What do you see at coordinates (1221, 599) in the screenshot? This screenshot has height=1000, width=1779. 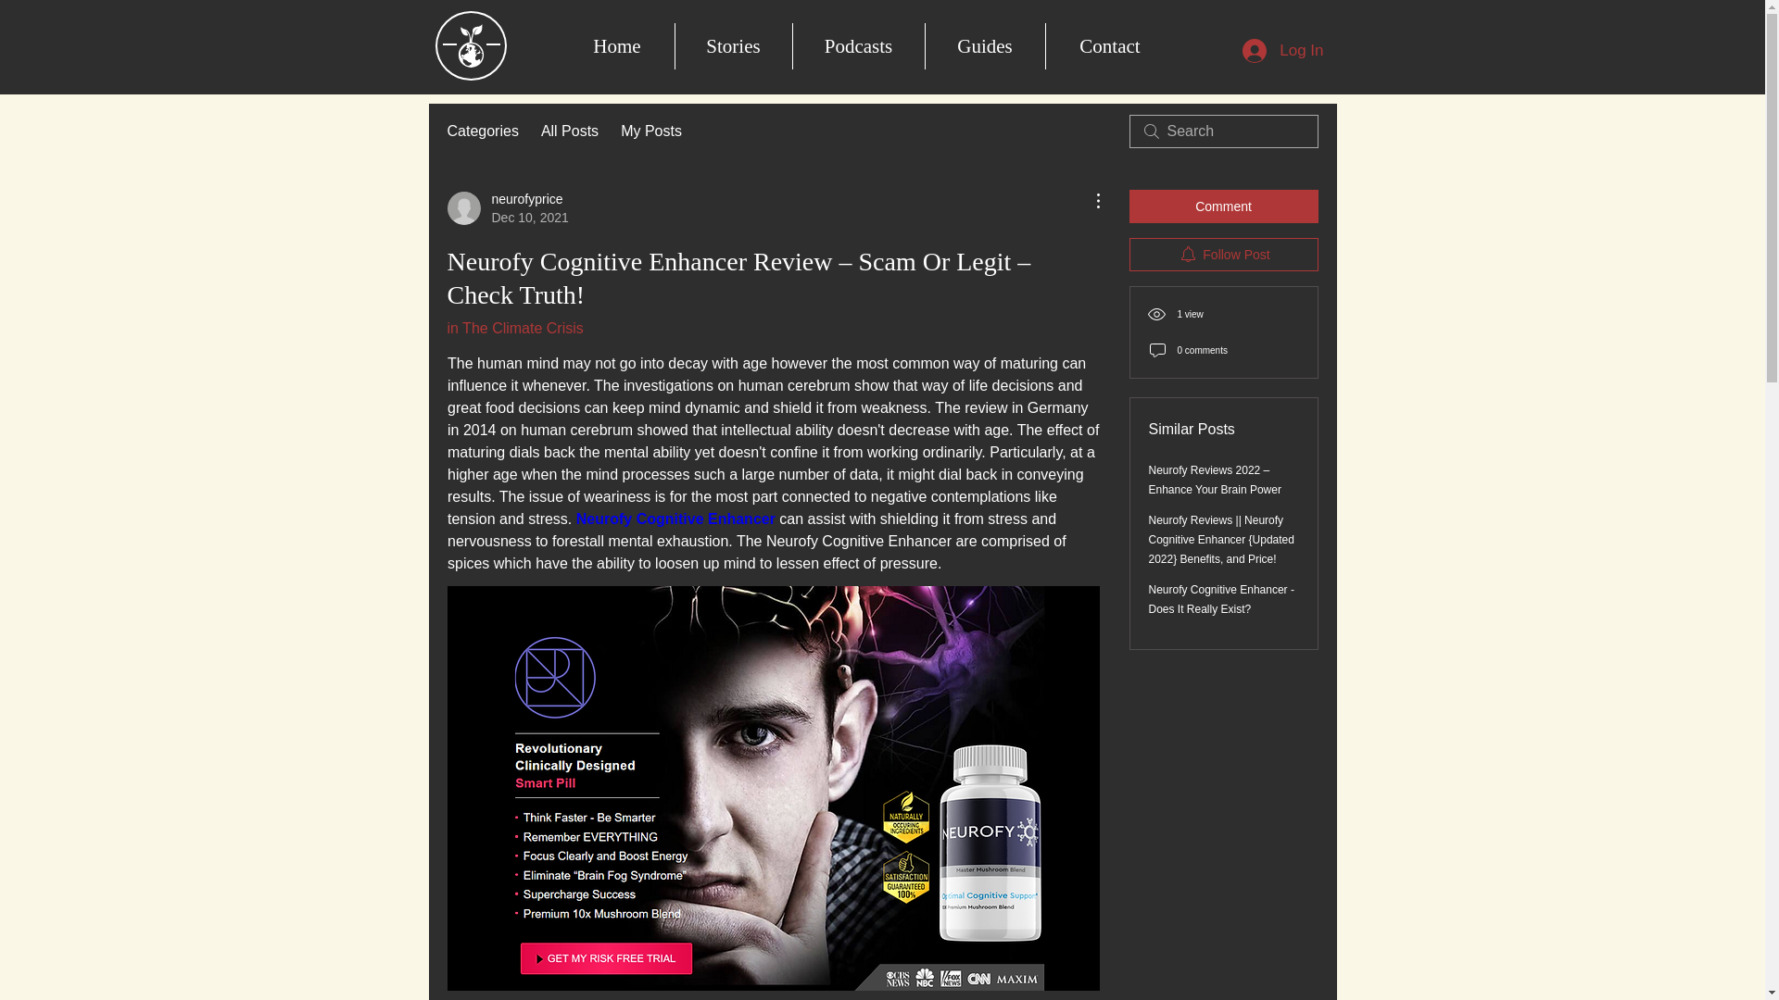 I see `Neurofy Cognitive Enhancer - Does It Really Exist?` at bounding box center [1221, 599].